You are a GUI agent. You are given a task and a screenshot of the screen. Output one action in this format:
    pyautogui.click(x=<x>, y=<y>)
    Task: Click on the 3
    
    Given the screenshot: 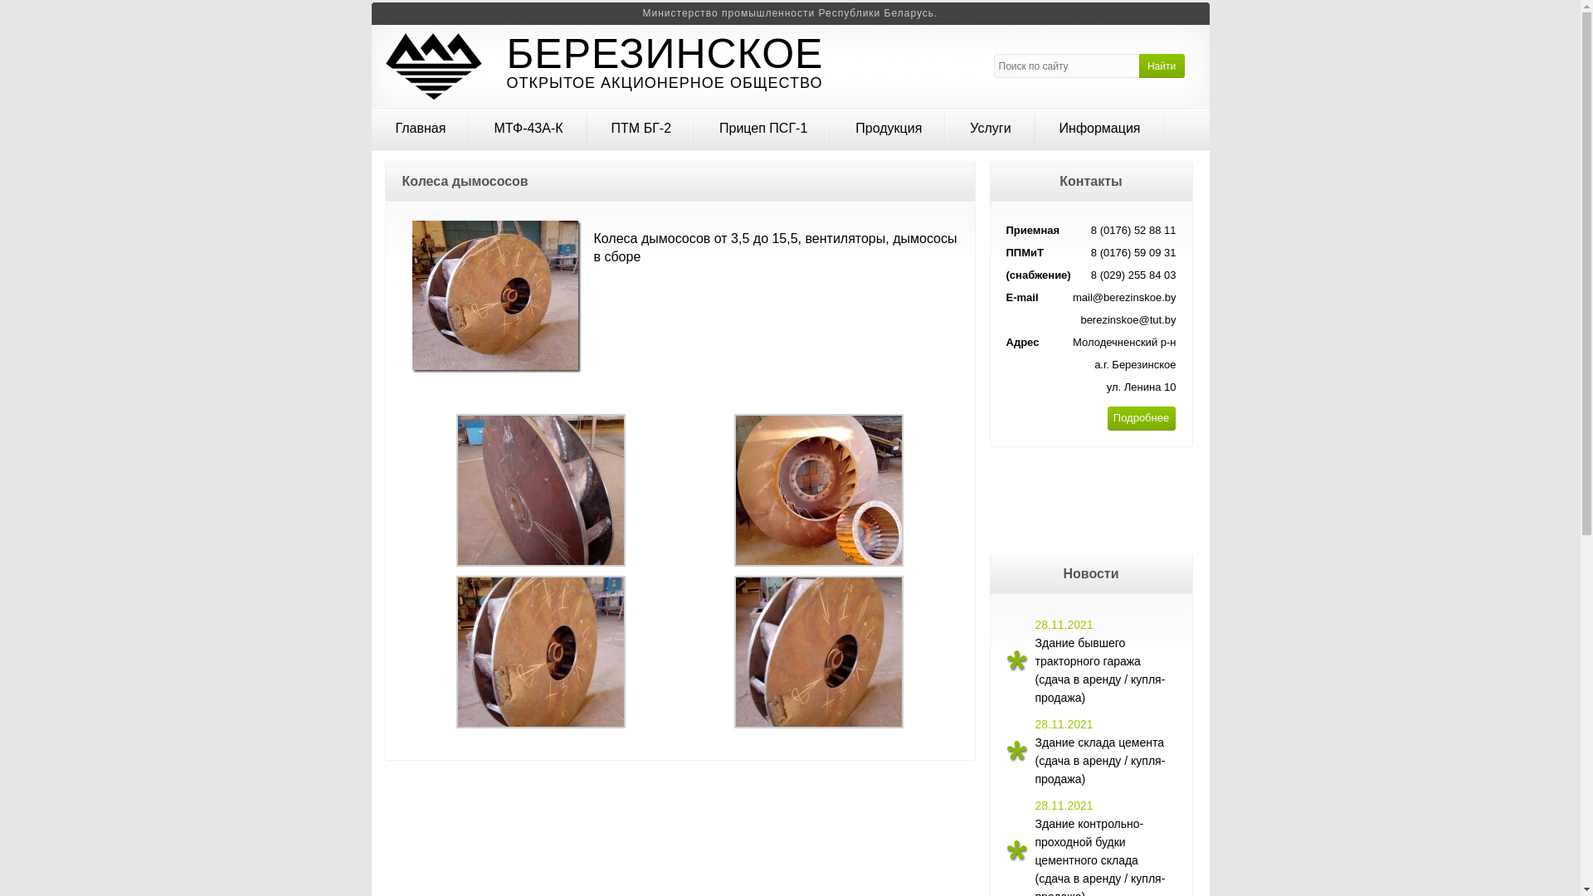 What is the action you would take?
    pyautogui.click(x=541, y=722)
    